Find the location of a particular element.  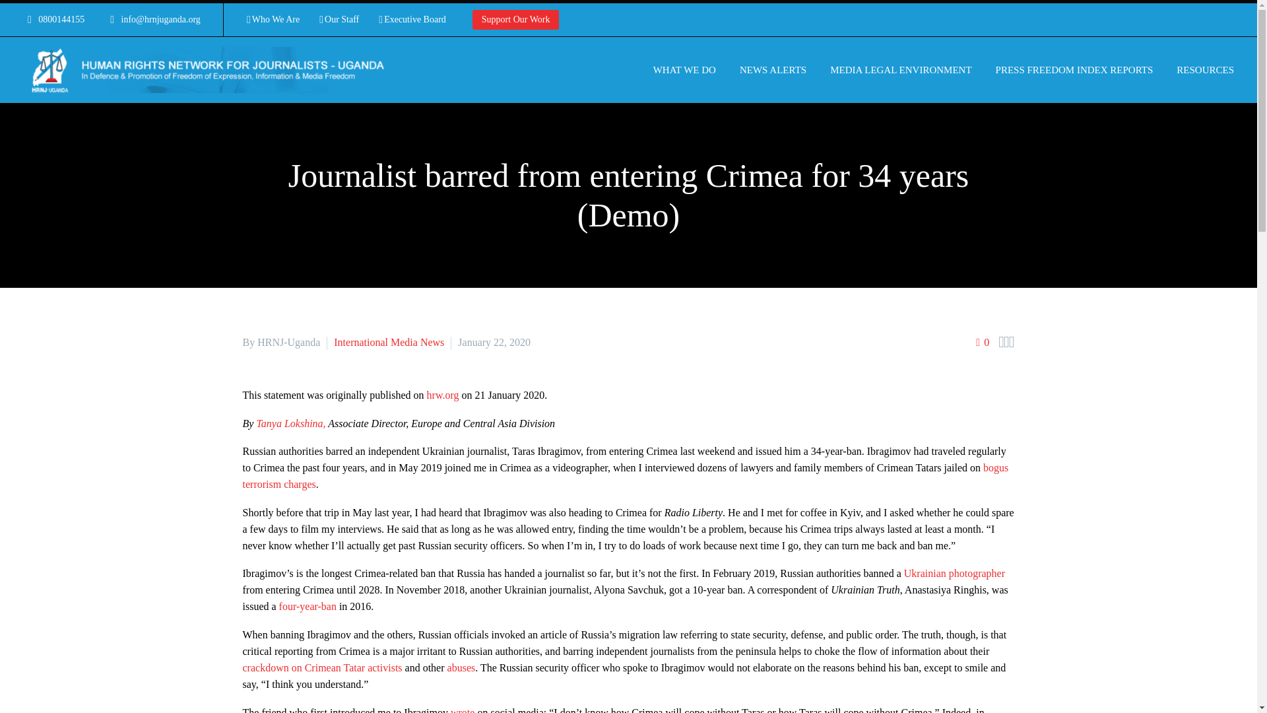

Who We Are is located at coordinates (273, 20).